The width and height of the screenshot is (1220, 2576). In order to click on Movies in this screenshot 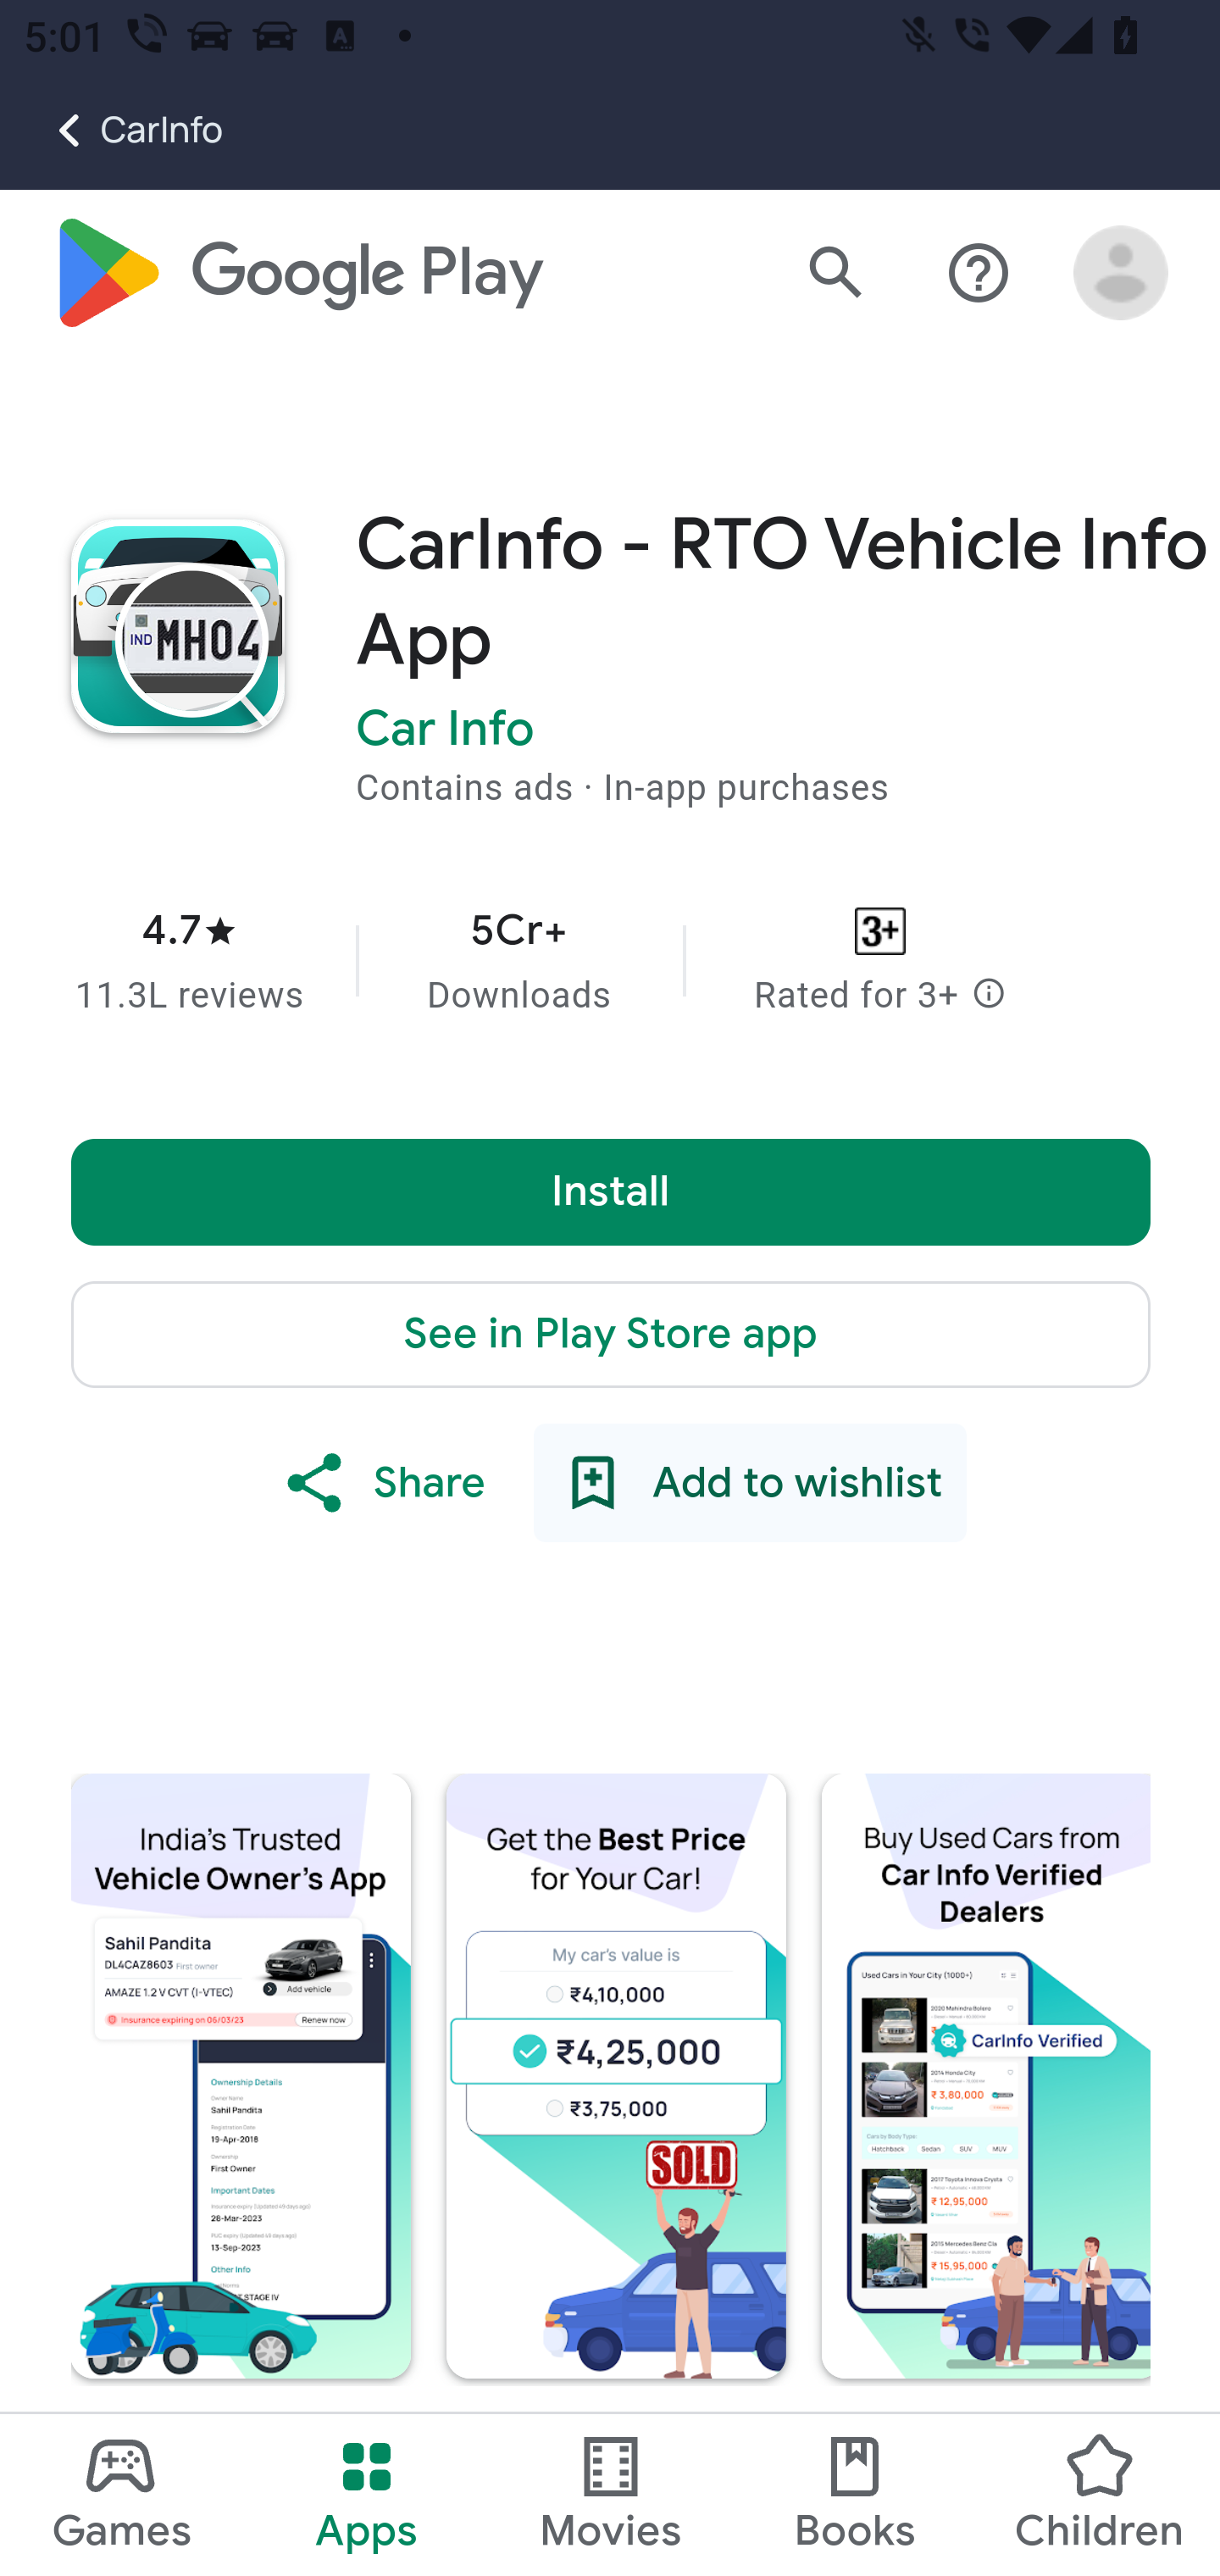, I will do `click(611, 2495)`.